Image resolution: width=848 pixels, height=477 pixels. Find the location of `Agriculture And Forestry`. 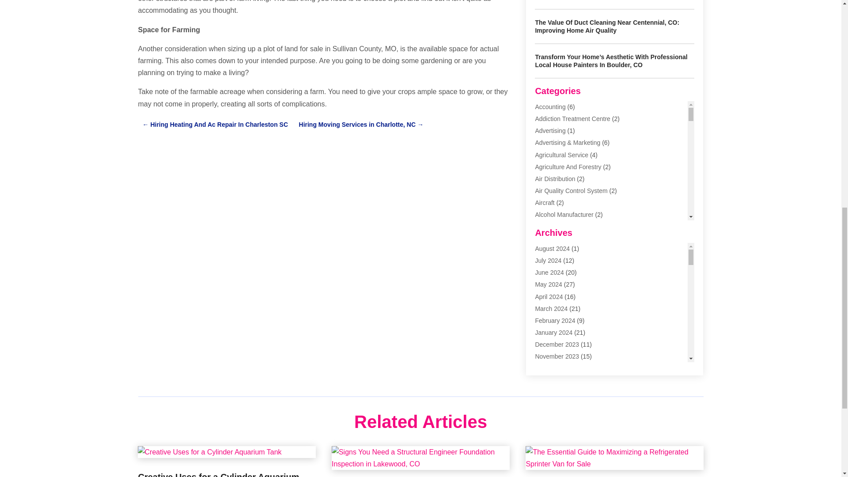

Agriculture And Forestry is located at coordinates (568, 167).